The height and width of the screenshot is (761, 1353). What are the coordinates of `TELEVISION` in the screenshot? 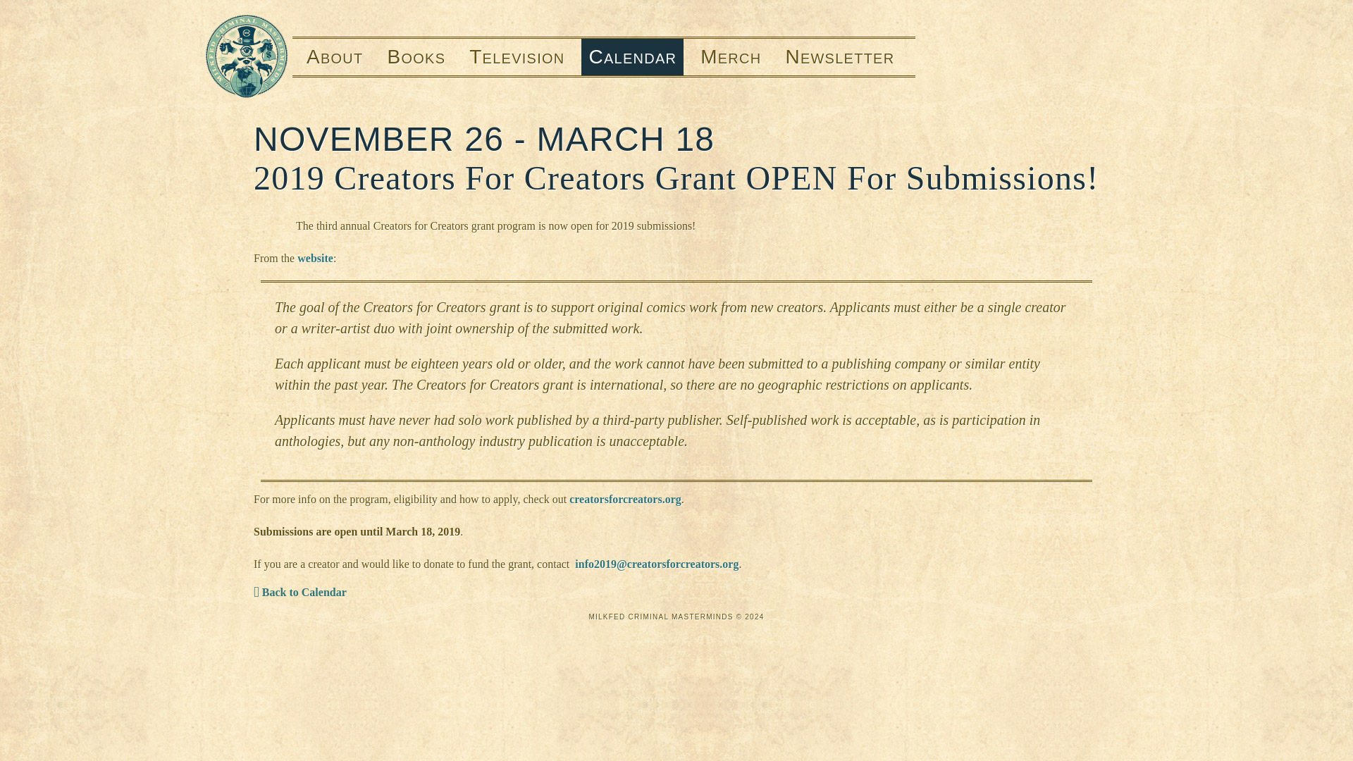 It's located at (517, 56).